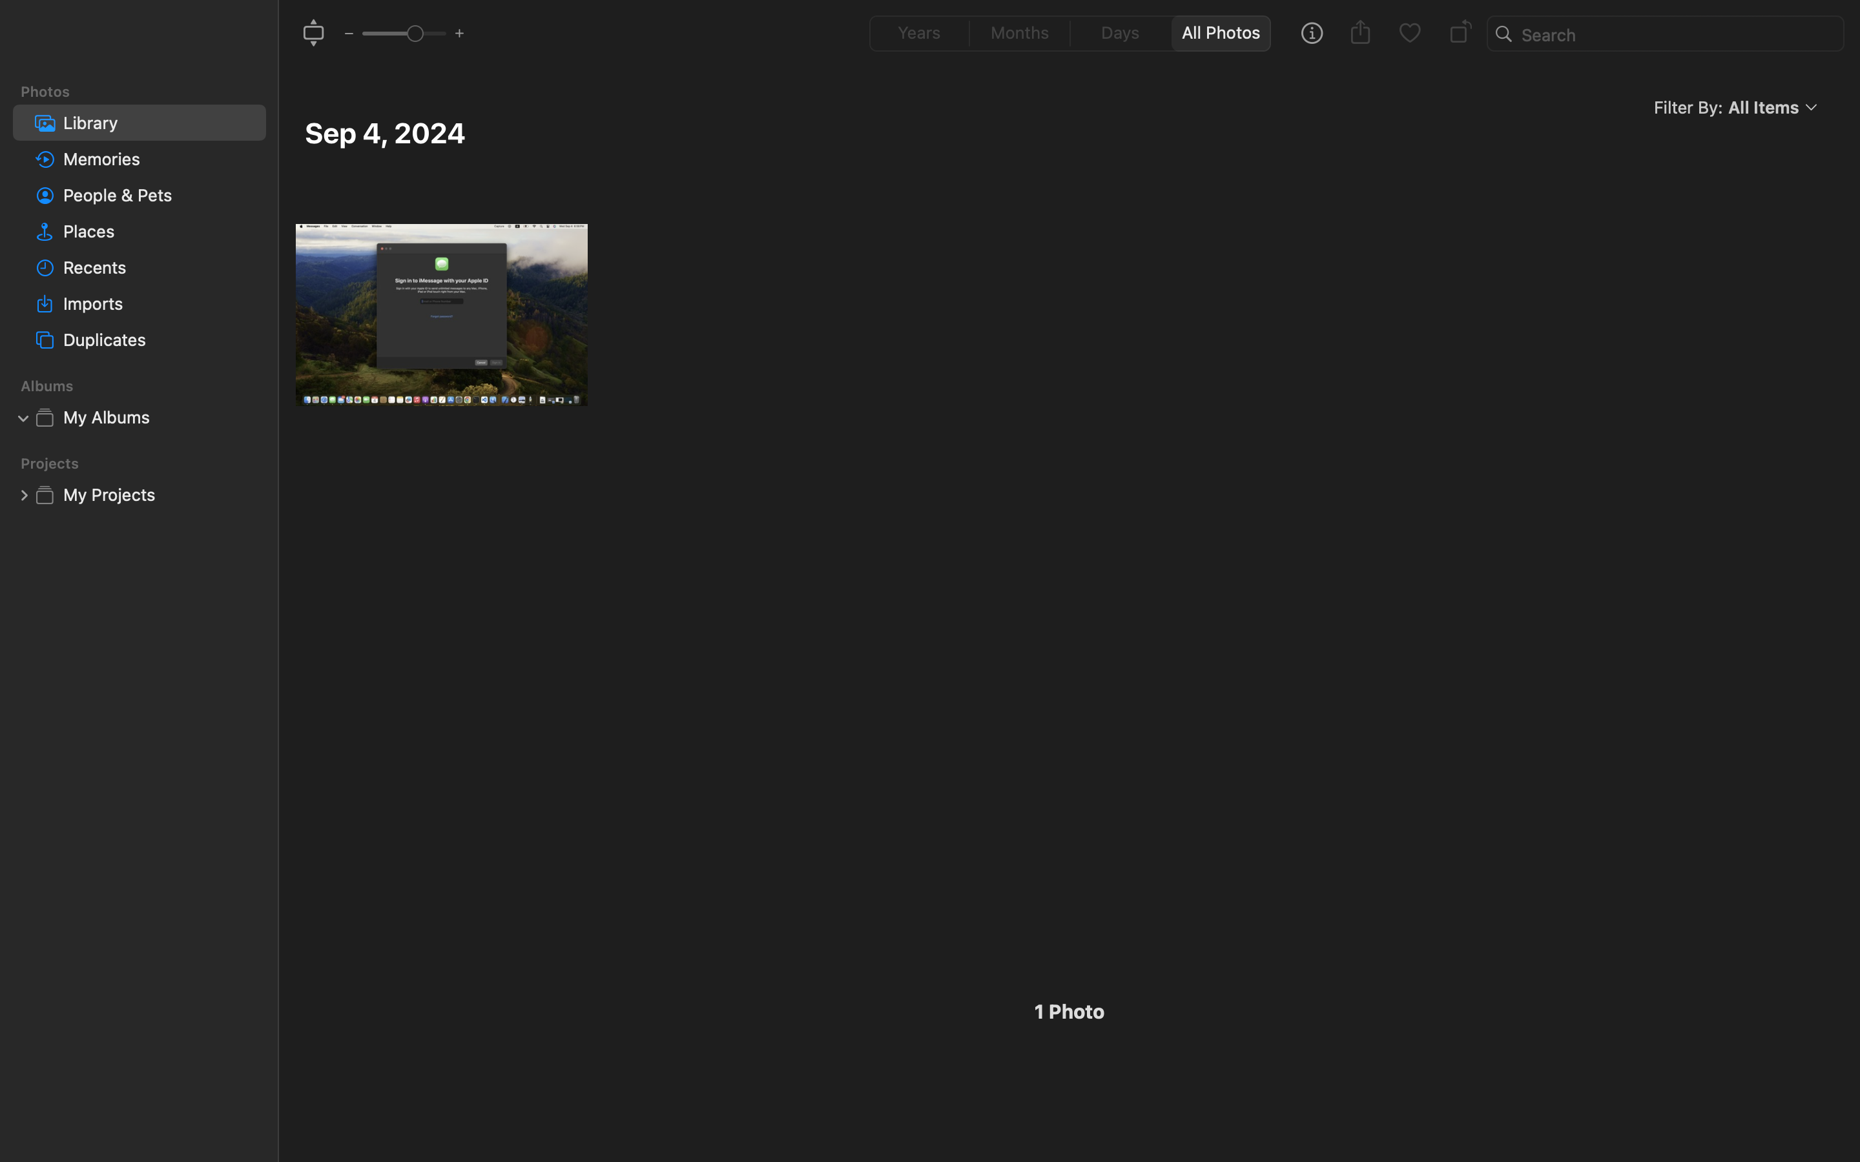 The height and width of the screenshot is (1162, 1860). I want to click on 0, so click(24, 494).